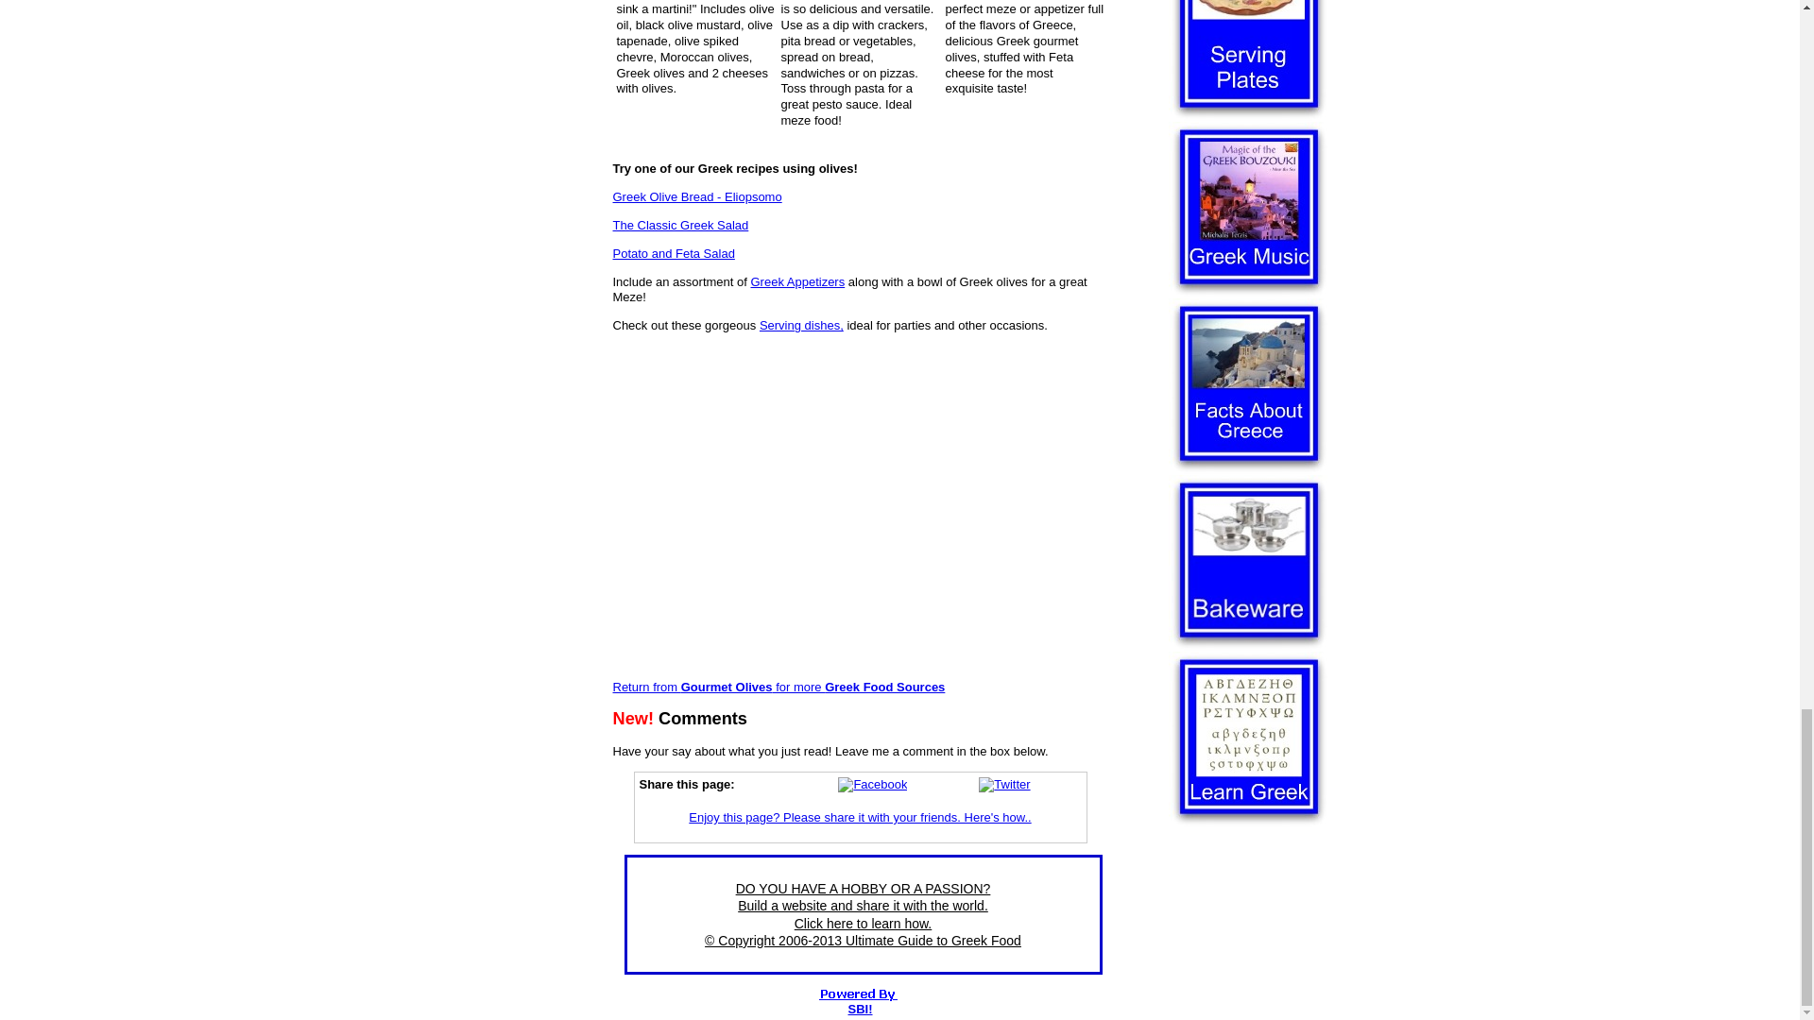 This screenshot has height=1020, width=1814. Describe the element at coordinates (1247, 739) in the screenshot. I see `Learn Greek!` at that location.